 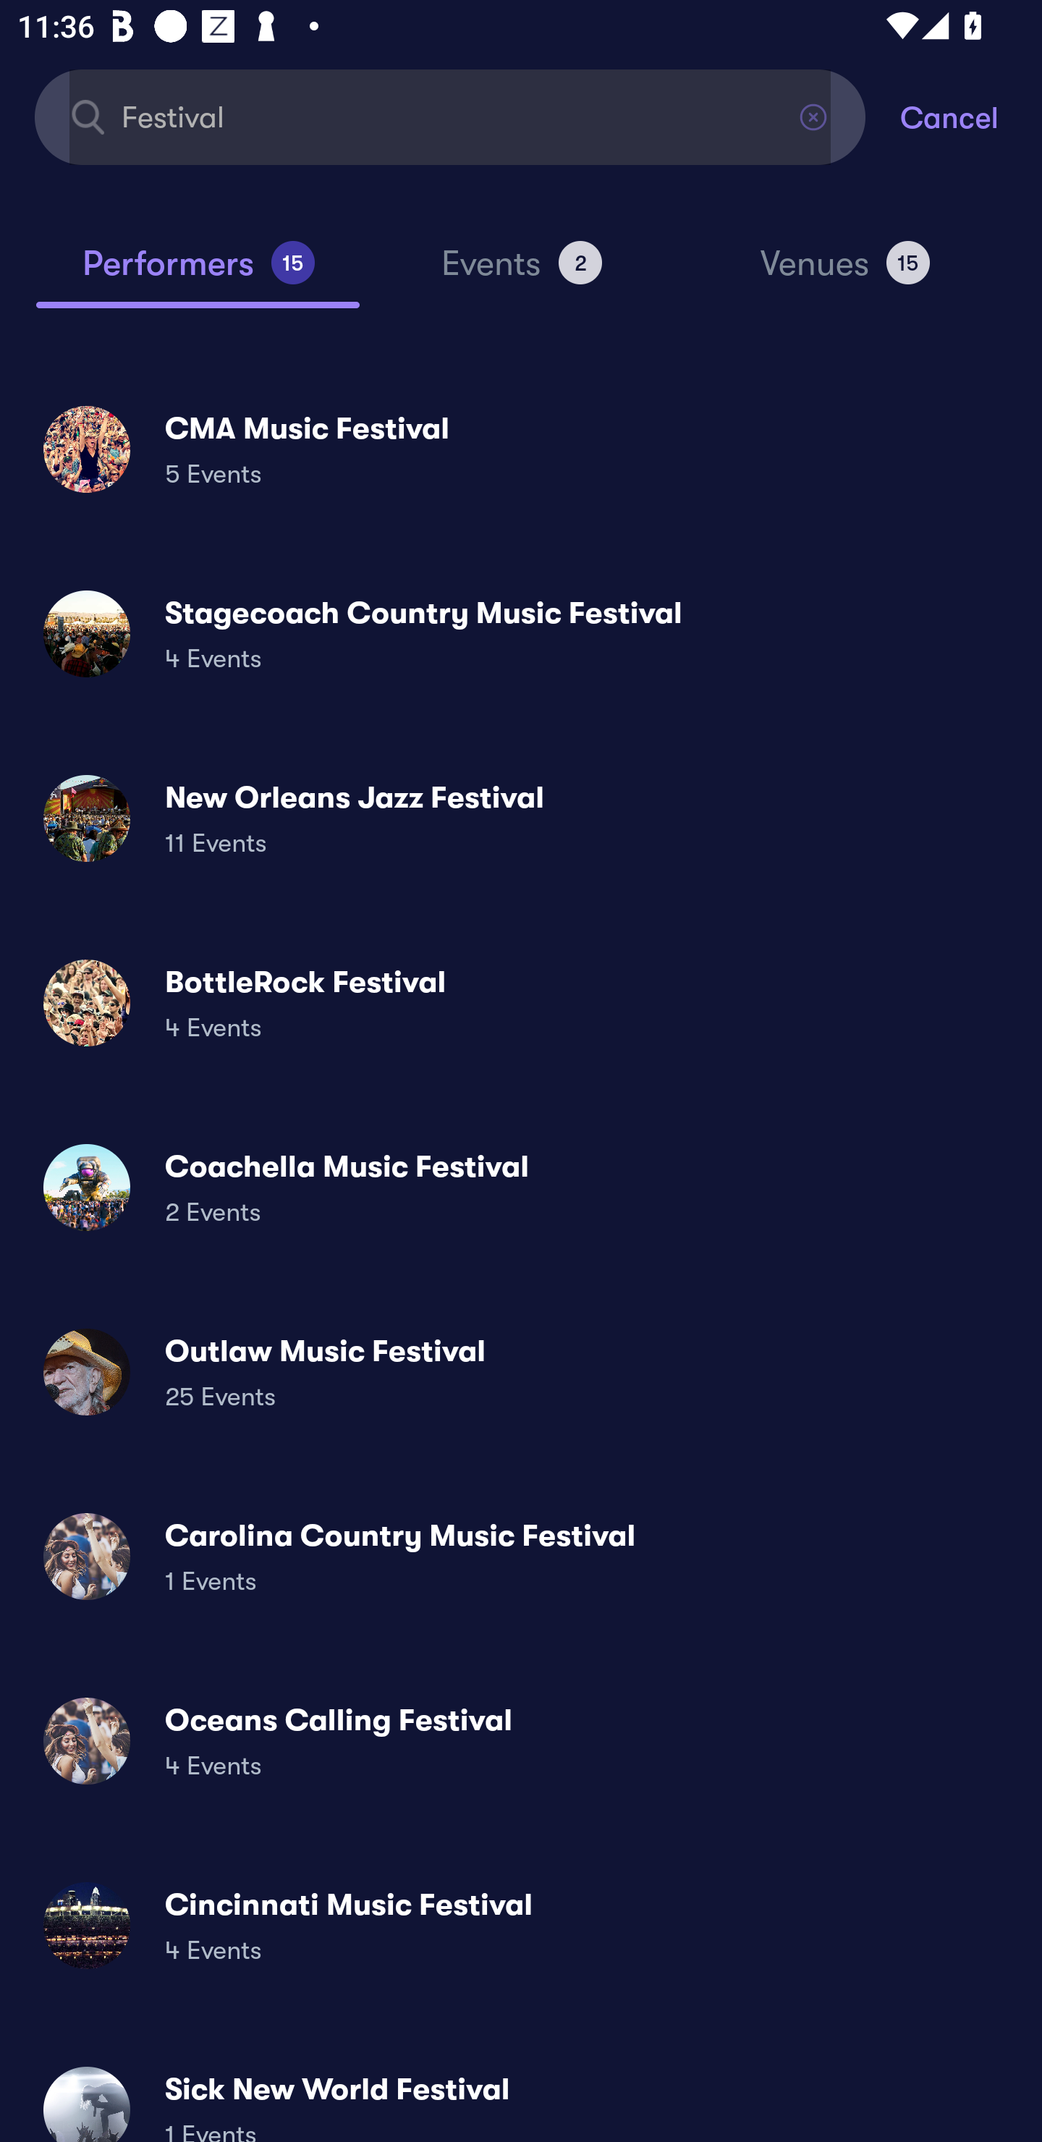 I want to click on Events 2, so click(x=521, y=274).